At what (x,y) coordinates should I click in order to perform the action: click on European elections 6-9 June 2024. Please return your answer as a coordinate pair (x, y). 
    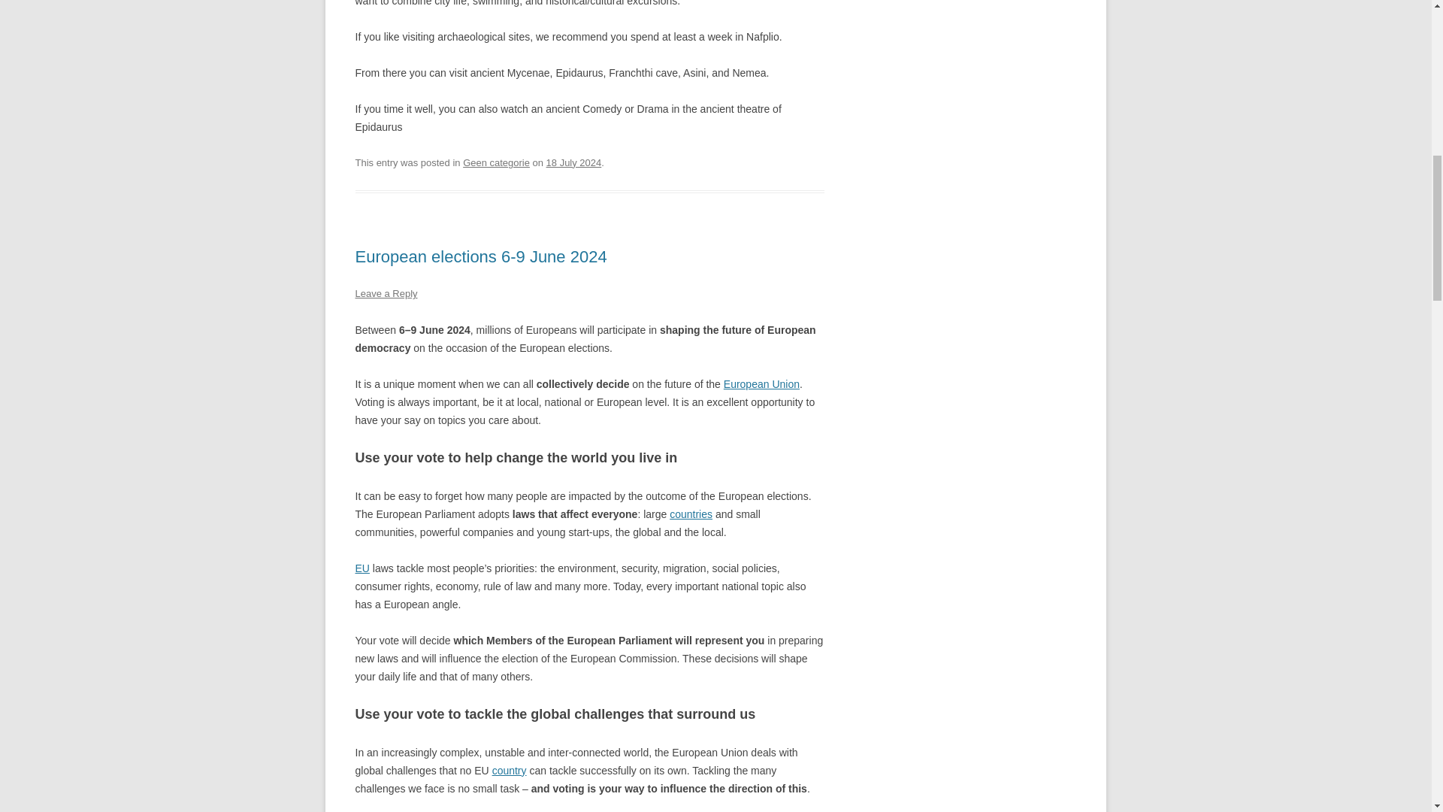
    Looking at the image, I should click on (480, 257).